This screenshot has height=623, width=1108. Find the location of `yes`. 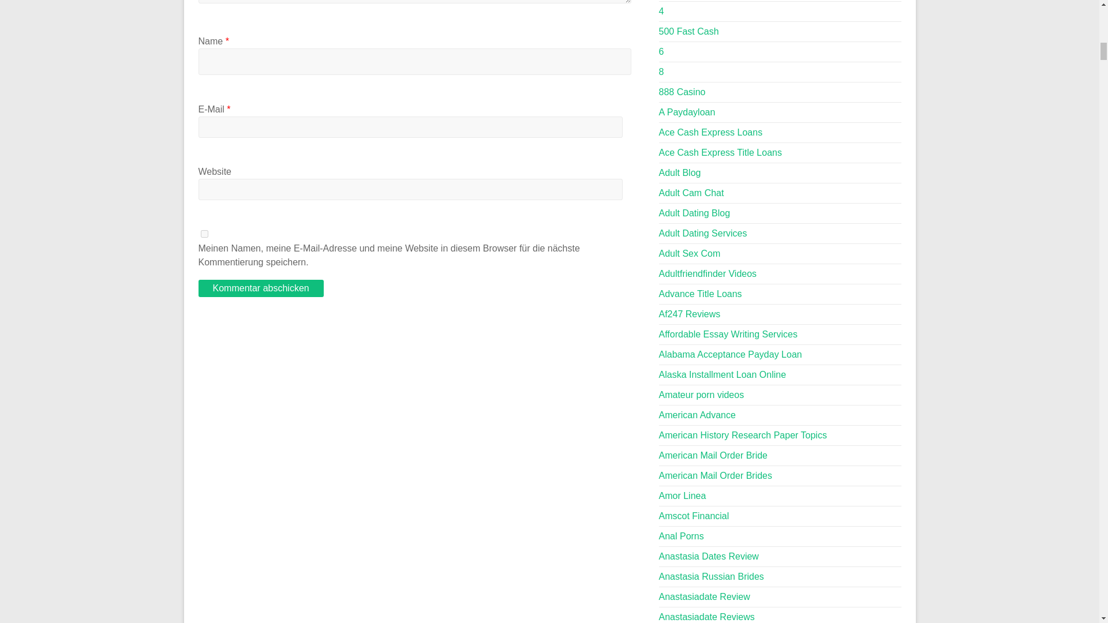

yes is located at coordinates (204, 233).